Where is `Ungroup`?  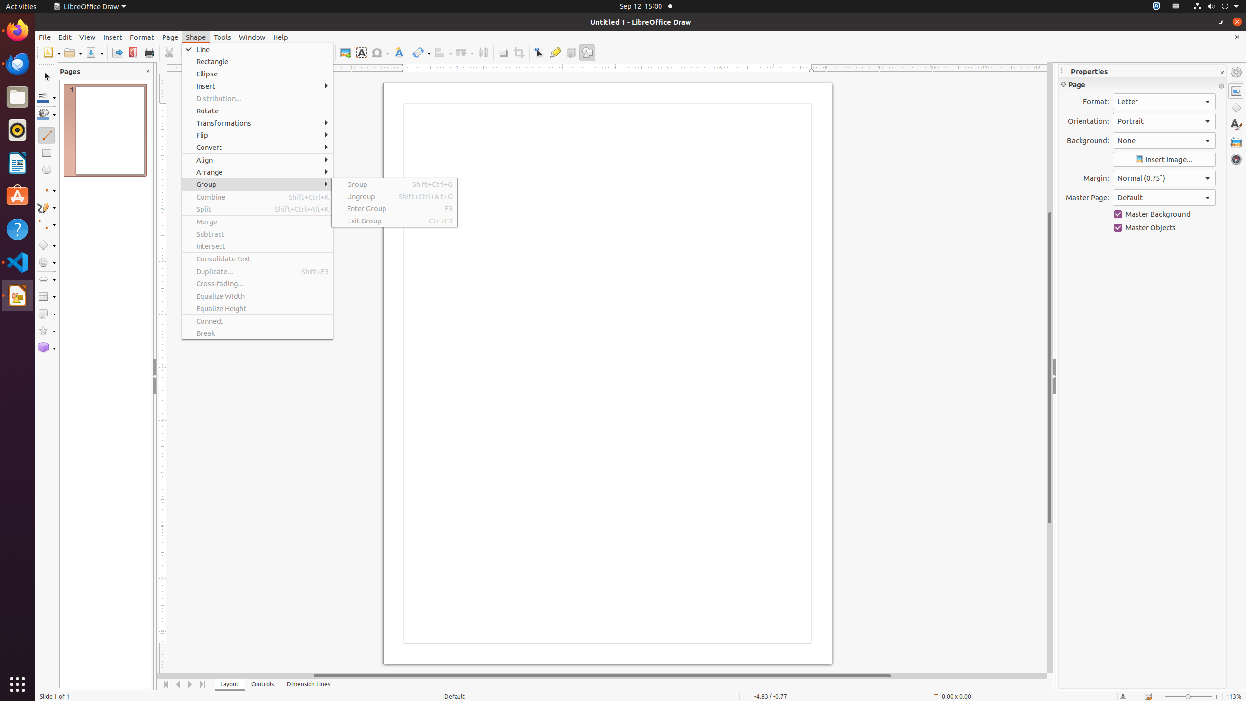 Ungroup is located at coordinates (394, 196).